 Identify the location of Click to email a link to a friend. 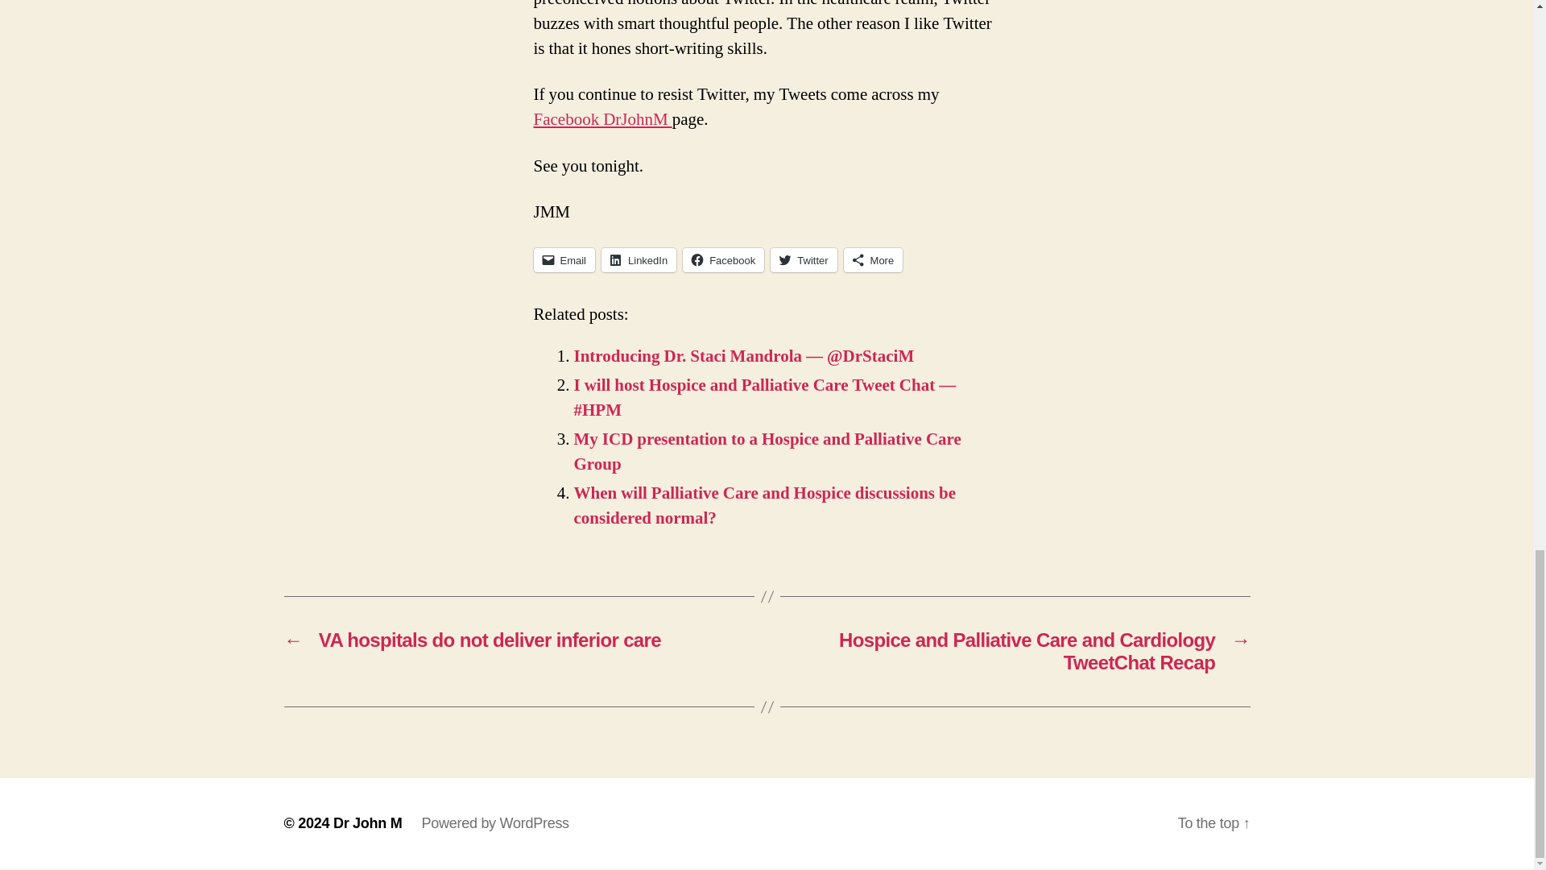
(564, 259).